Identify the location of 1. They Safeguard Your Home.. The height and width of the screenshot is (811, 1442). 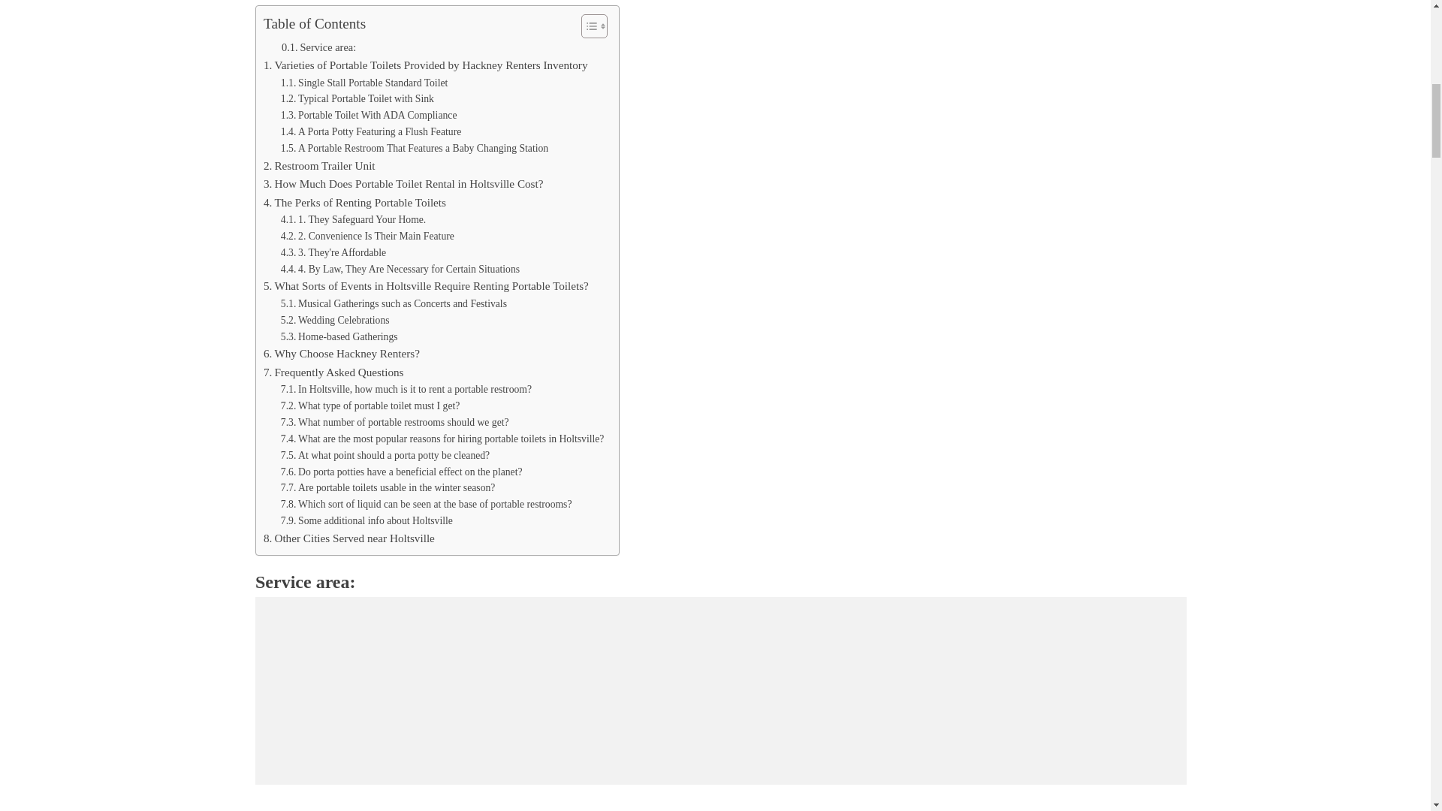
(354, 219).